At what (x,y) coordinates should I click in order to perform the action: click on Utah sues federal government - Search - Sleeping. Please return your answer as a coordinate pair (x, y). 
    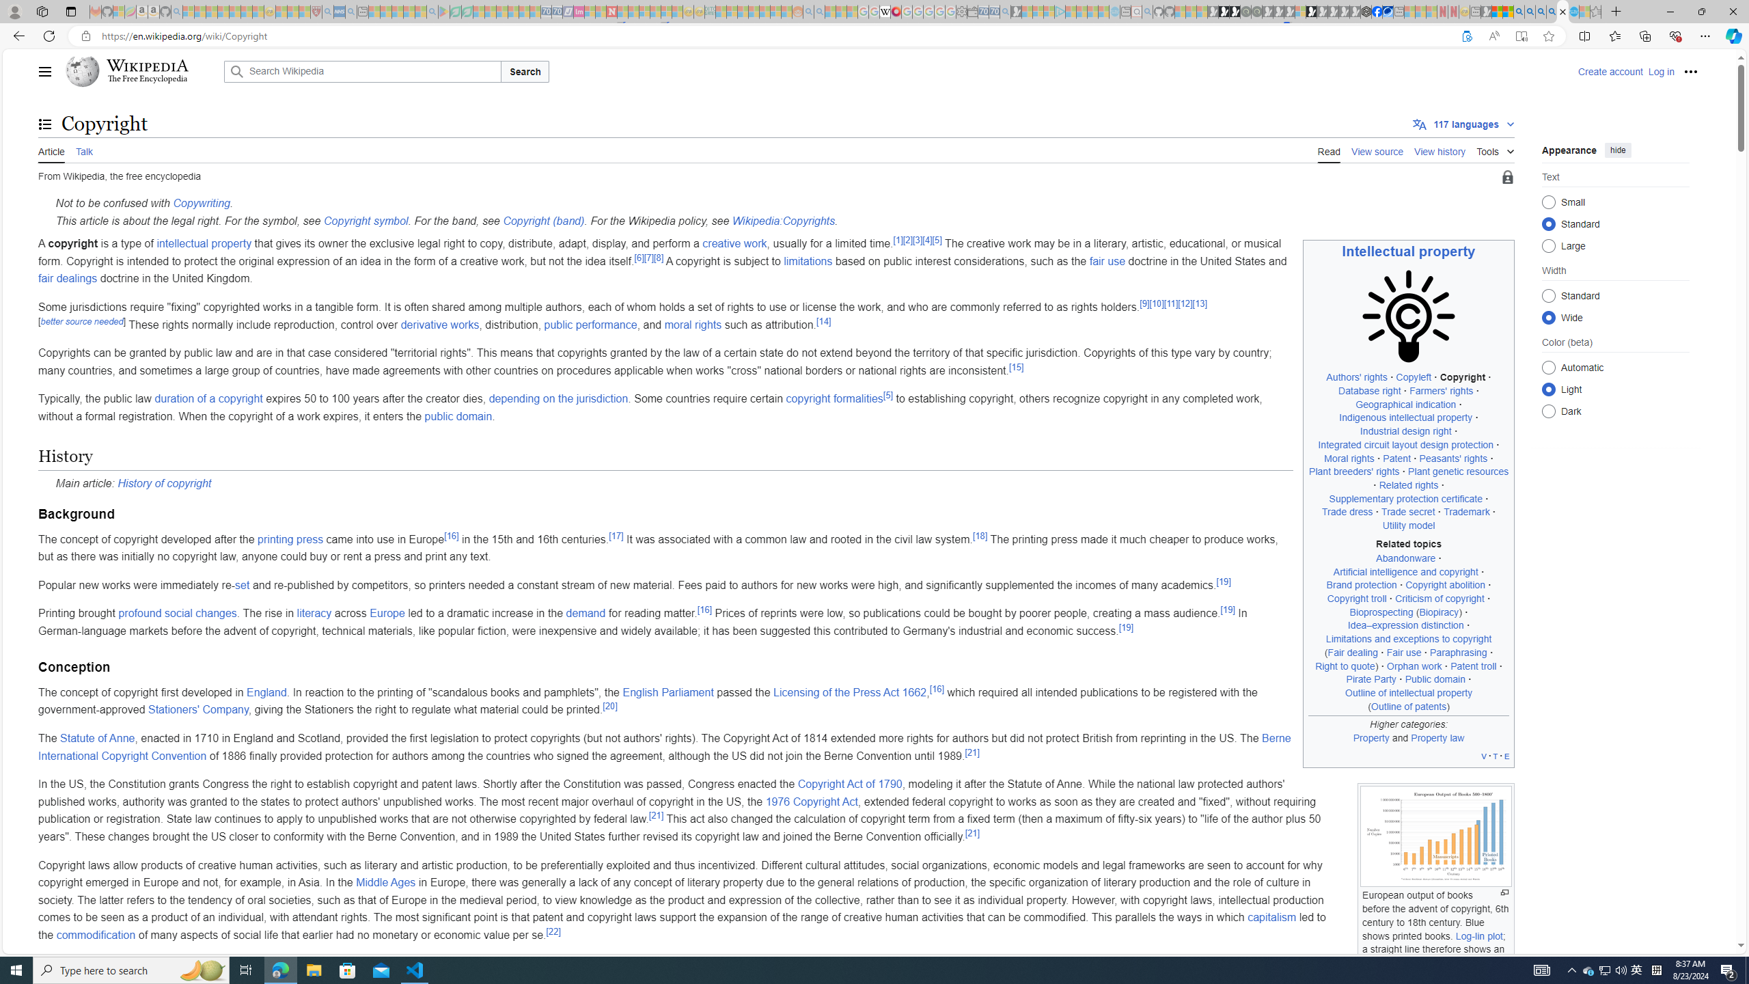
    Looking at the image, I should click on (819, 12).